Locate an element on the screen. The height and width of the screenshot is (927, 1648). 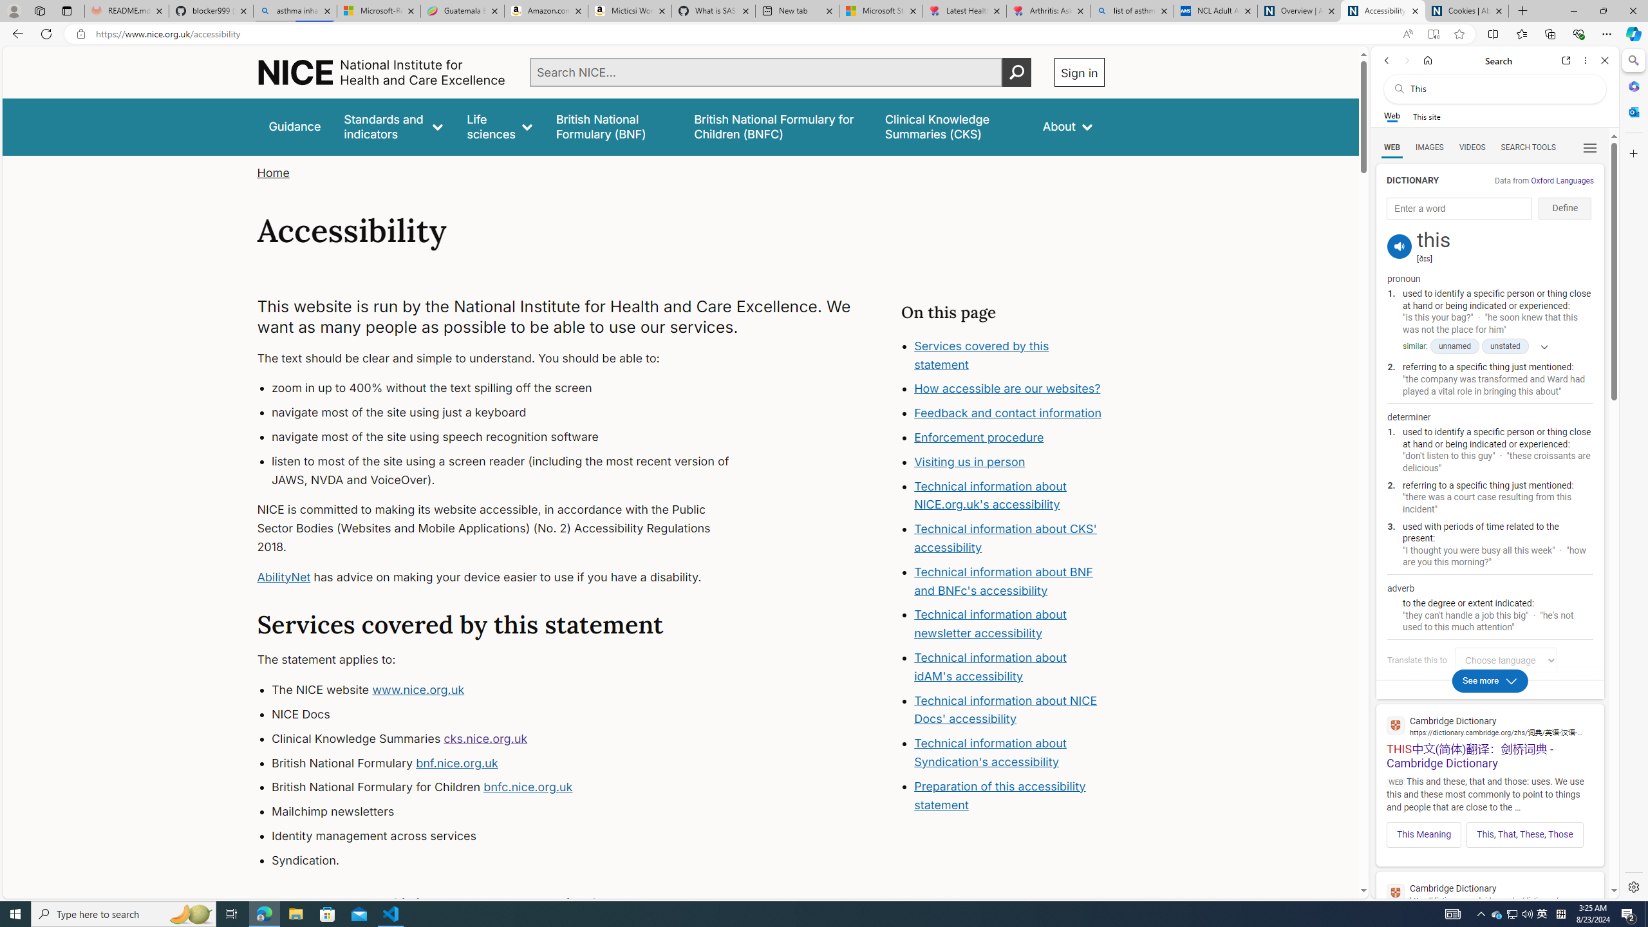
Technical information about NICE.org.uk's accessibility is located at coordinates (990, 495).